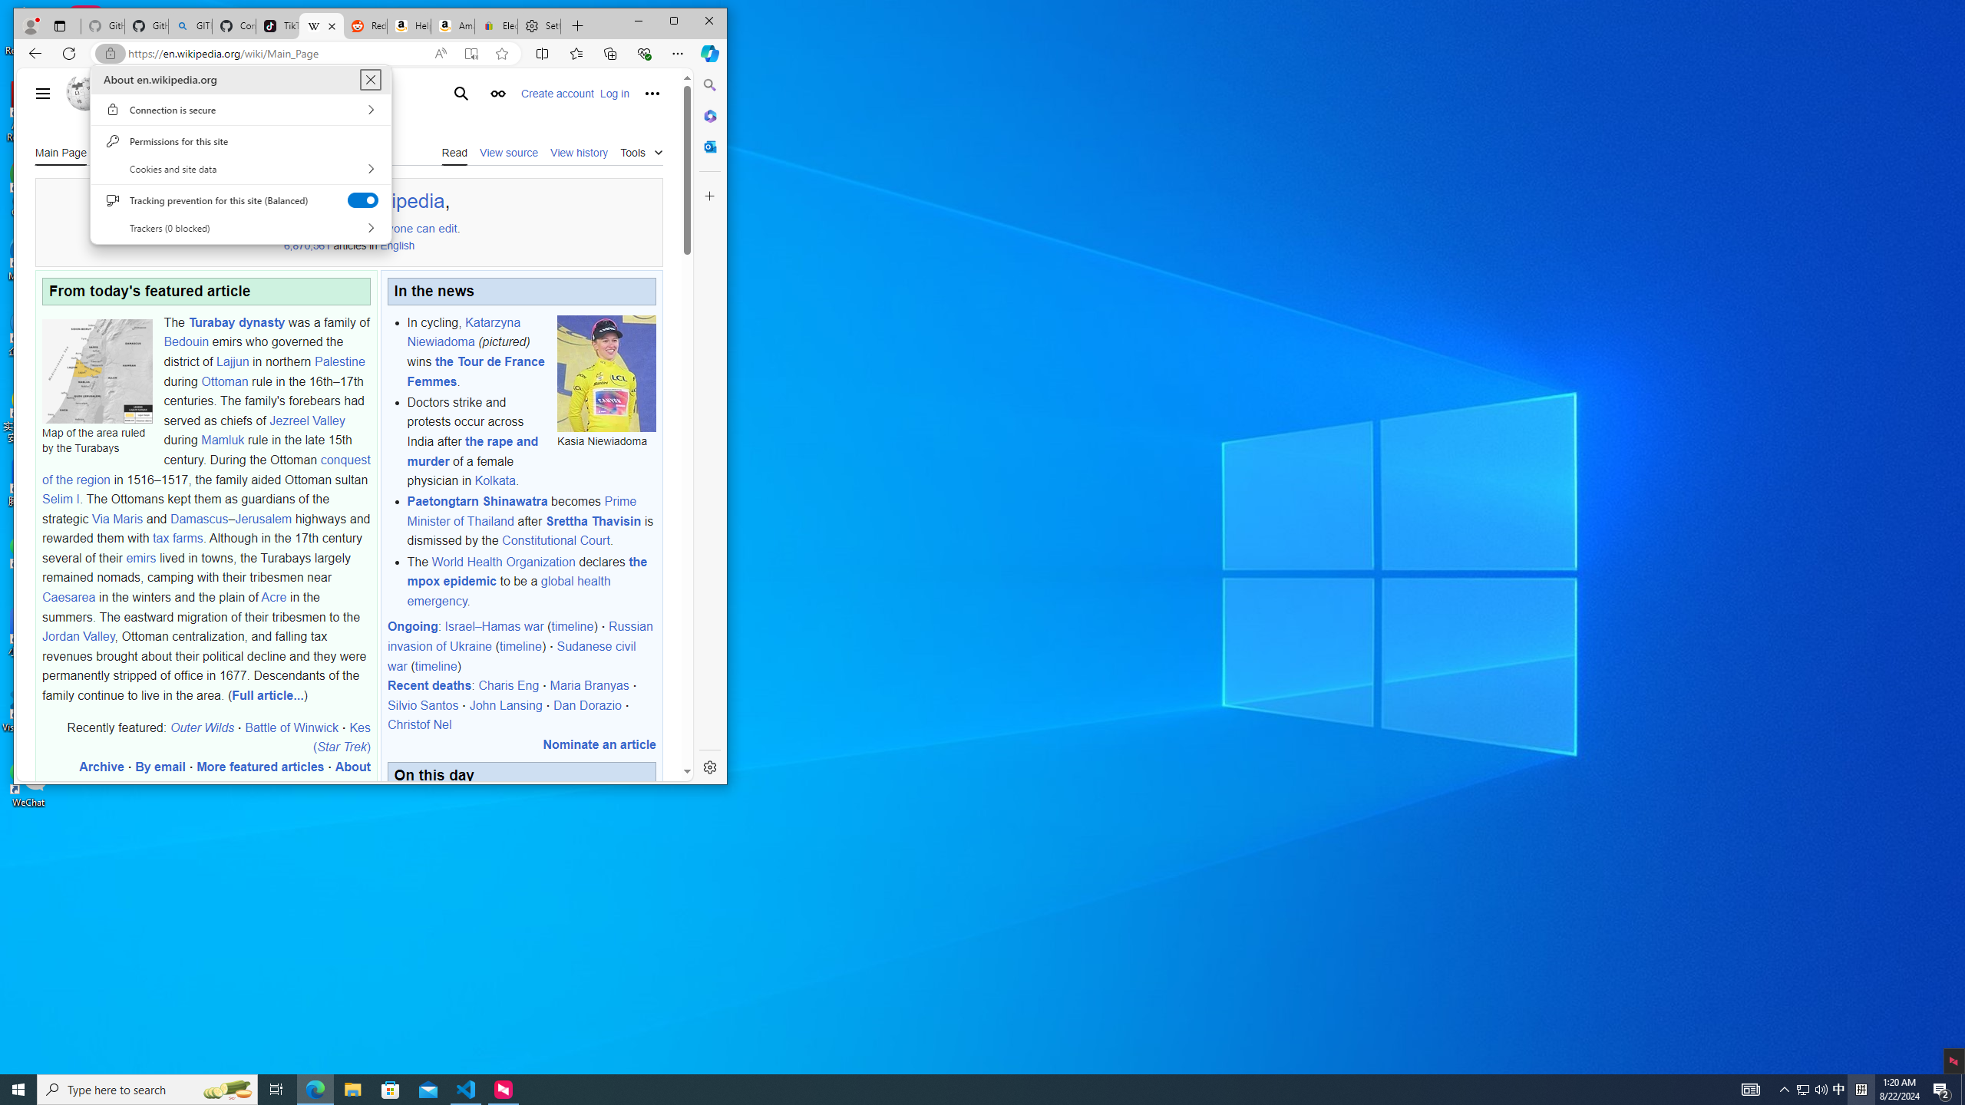 The height and width of the screenshot is (1105, 1965). What do you see at coordinates (273, 597) in the screenshot?
I see `Acre` at bounding box center [273, 597].